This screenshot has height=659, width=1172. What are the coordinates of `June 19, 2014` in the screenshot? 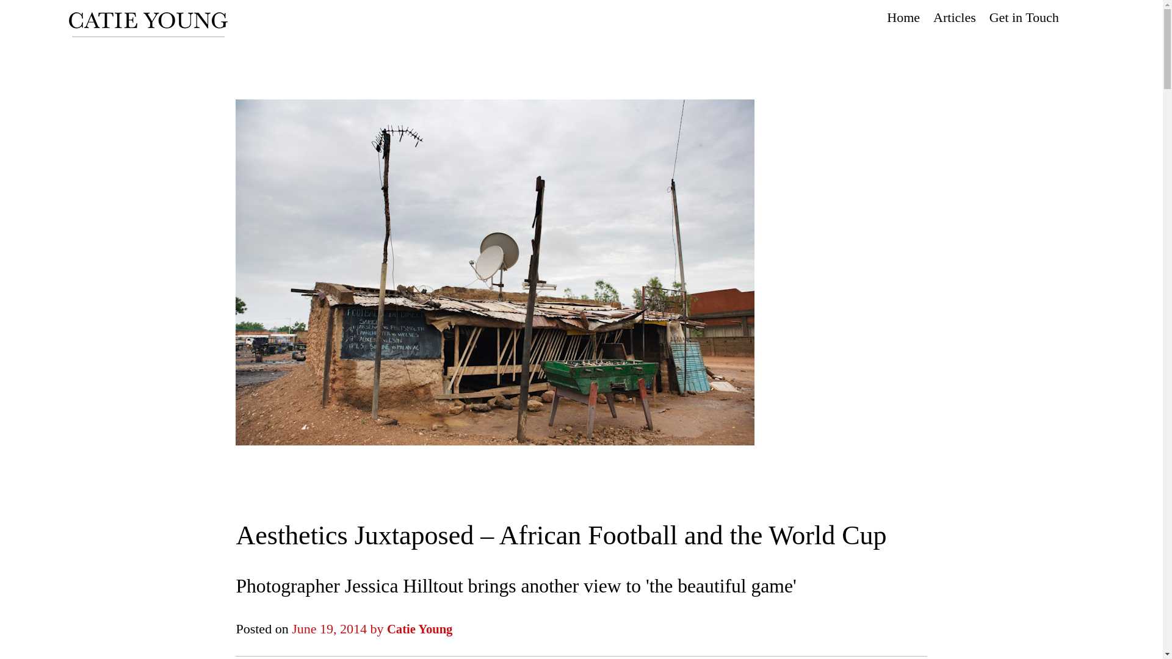 It's located at (329, 628).